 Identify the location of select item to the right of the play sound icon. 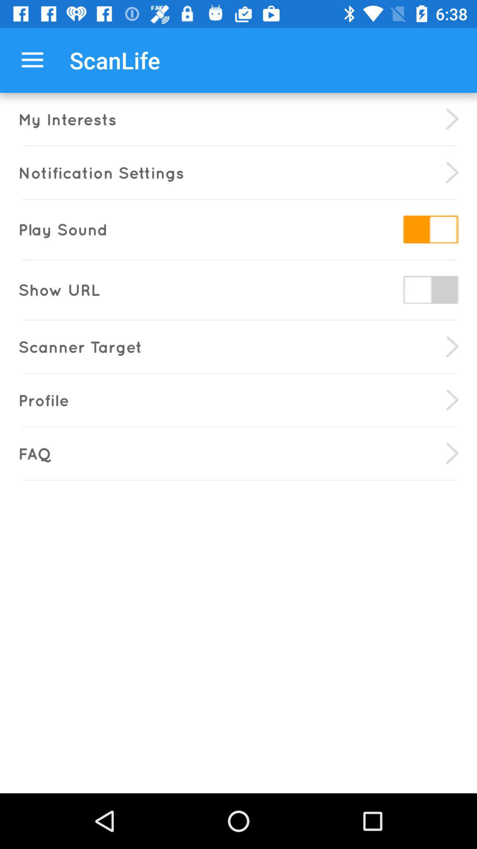
(431, 229).